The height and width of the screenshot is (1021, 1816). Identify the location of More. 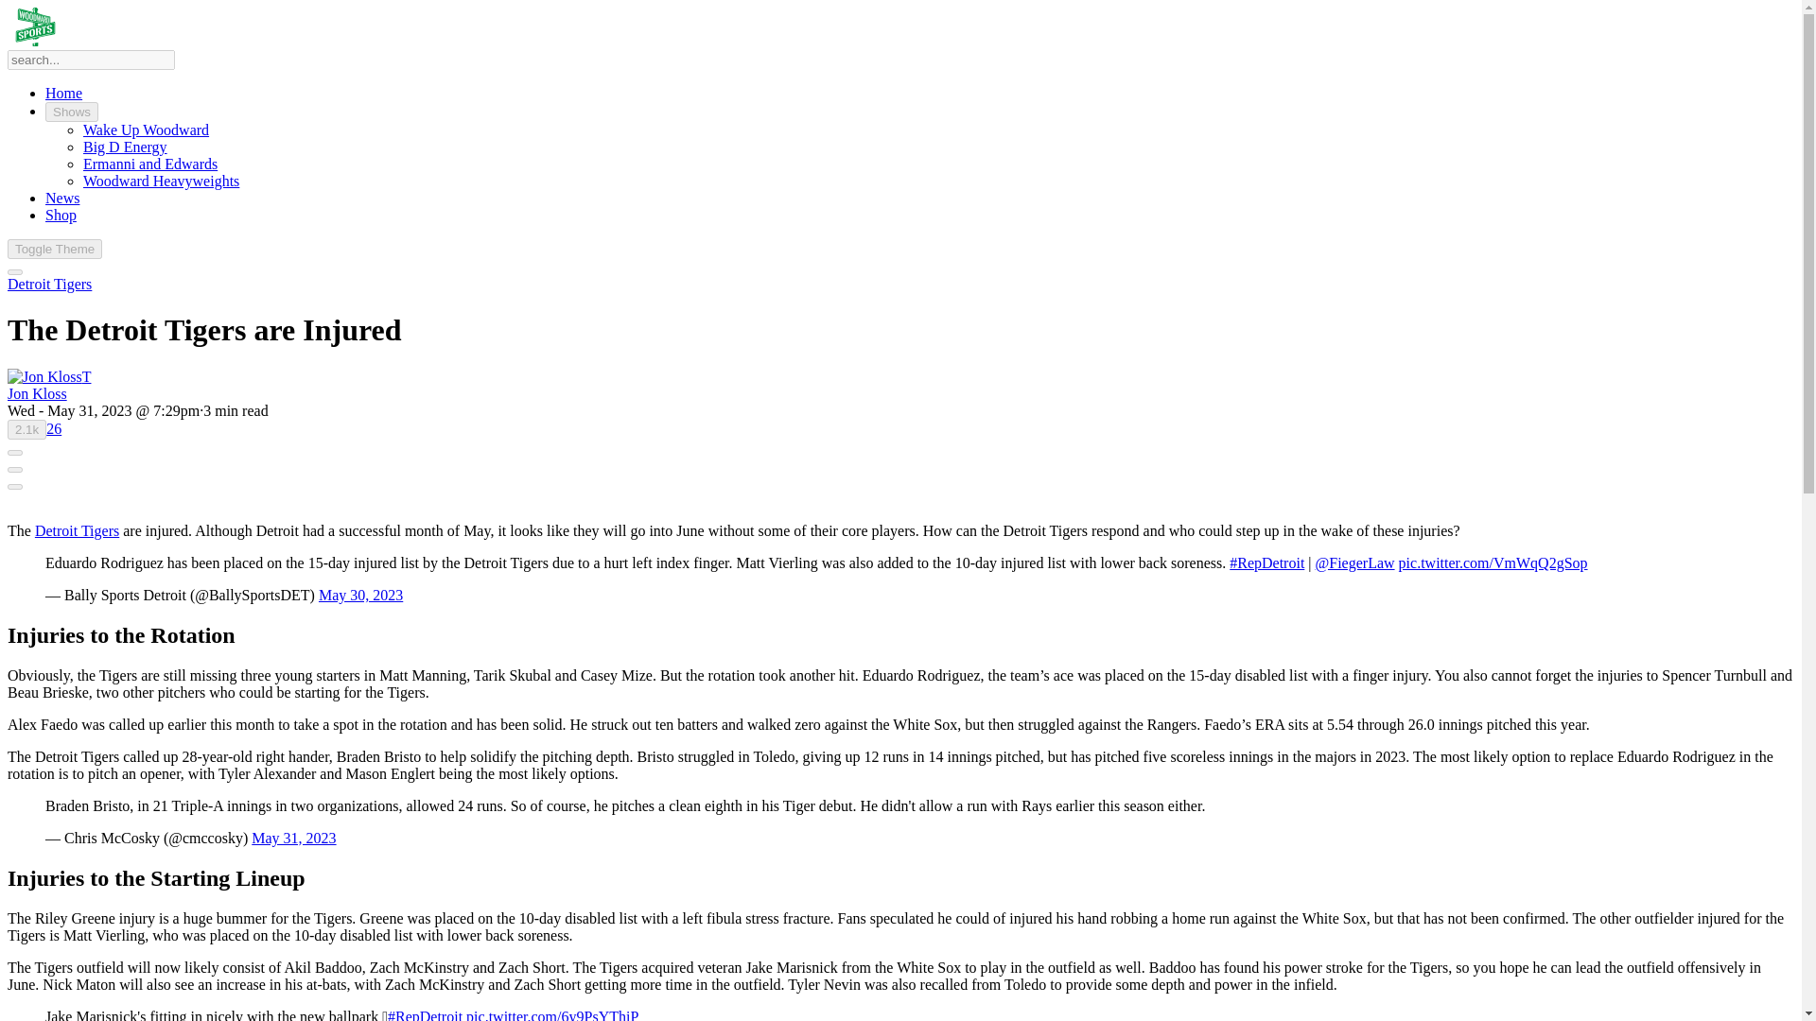
(14, 486).